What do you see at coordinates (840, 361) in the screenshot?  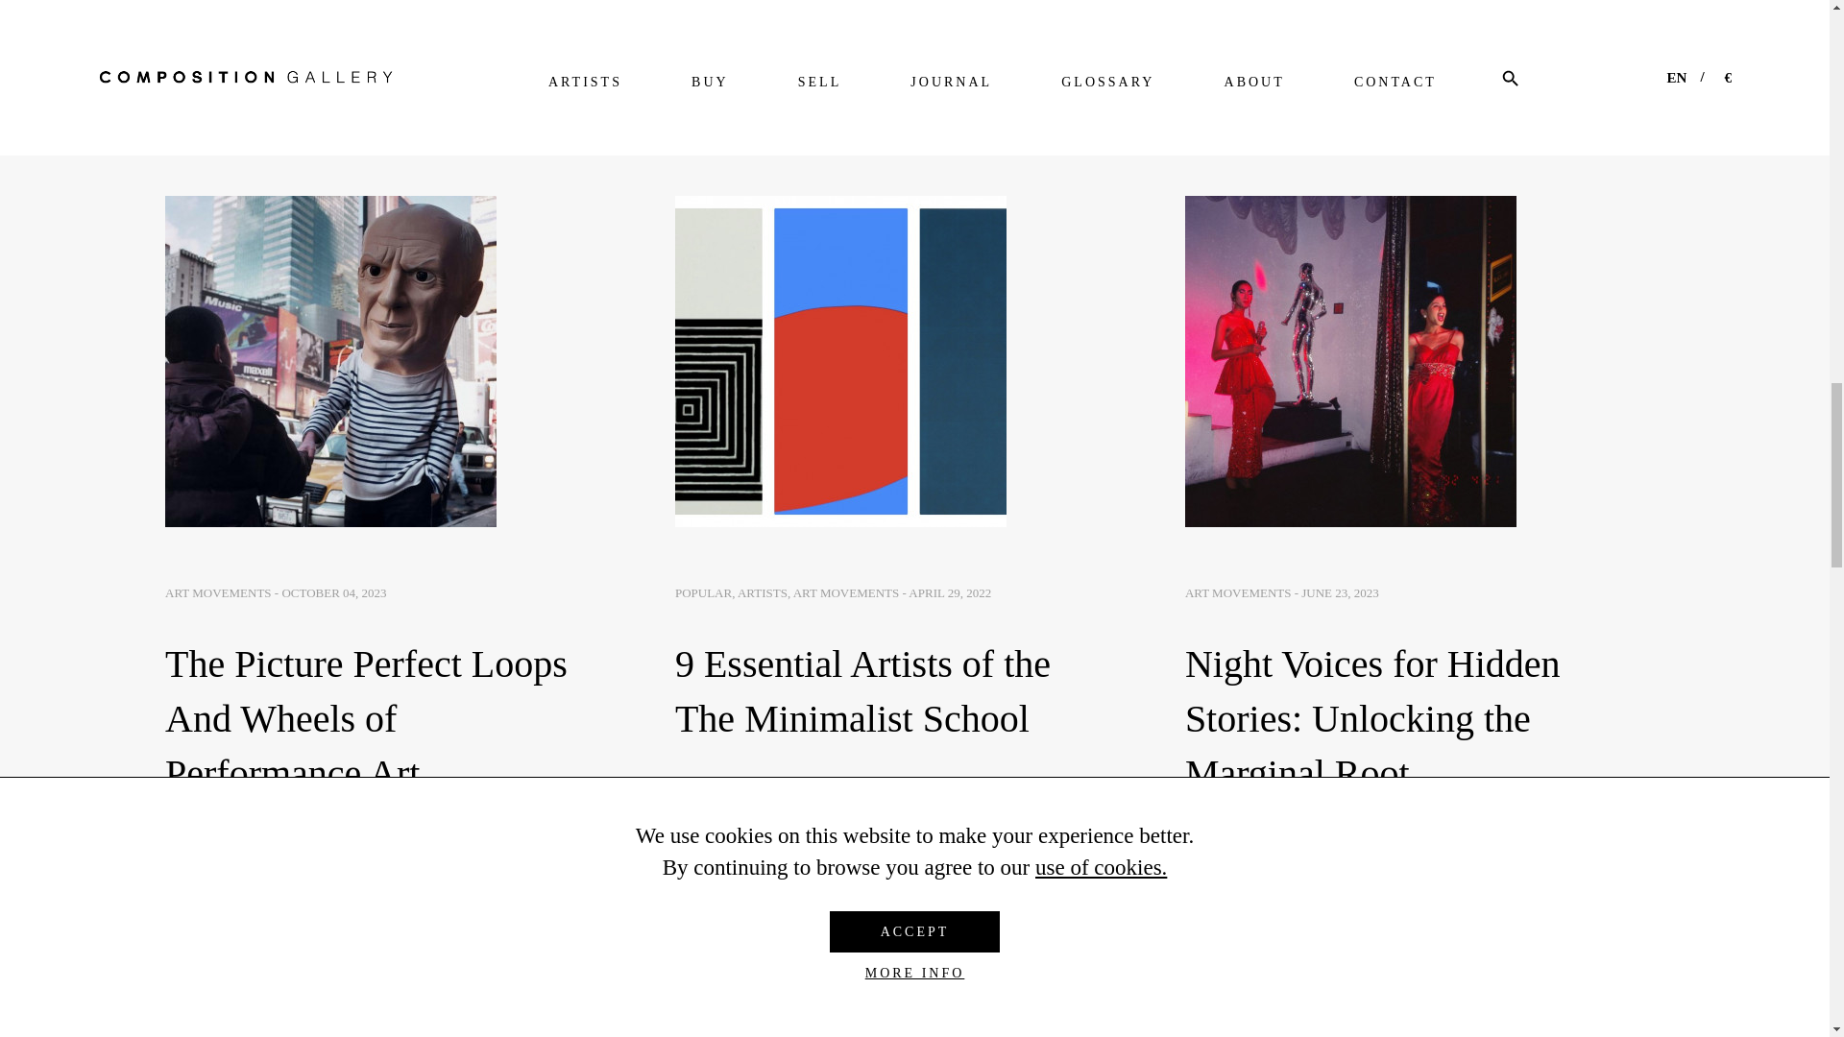 I see `9 Essential Artists of the The Minimalist School` at bounding box center [840, 361].